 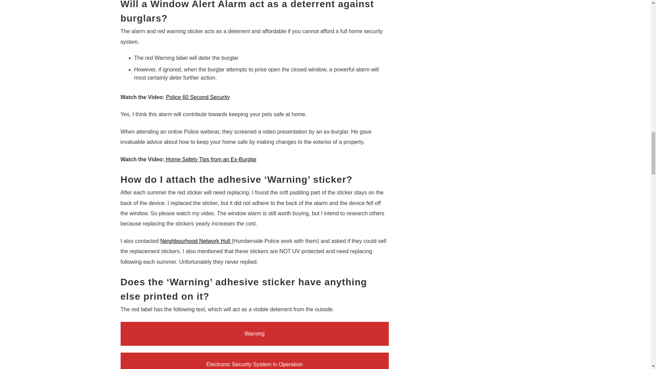 What do you see at coordinates (195, 241) in the screenshot?
I see `Neighbourhood Network Hull` at bounding box center [195, 241].